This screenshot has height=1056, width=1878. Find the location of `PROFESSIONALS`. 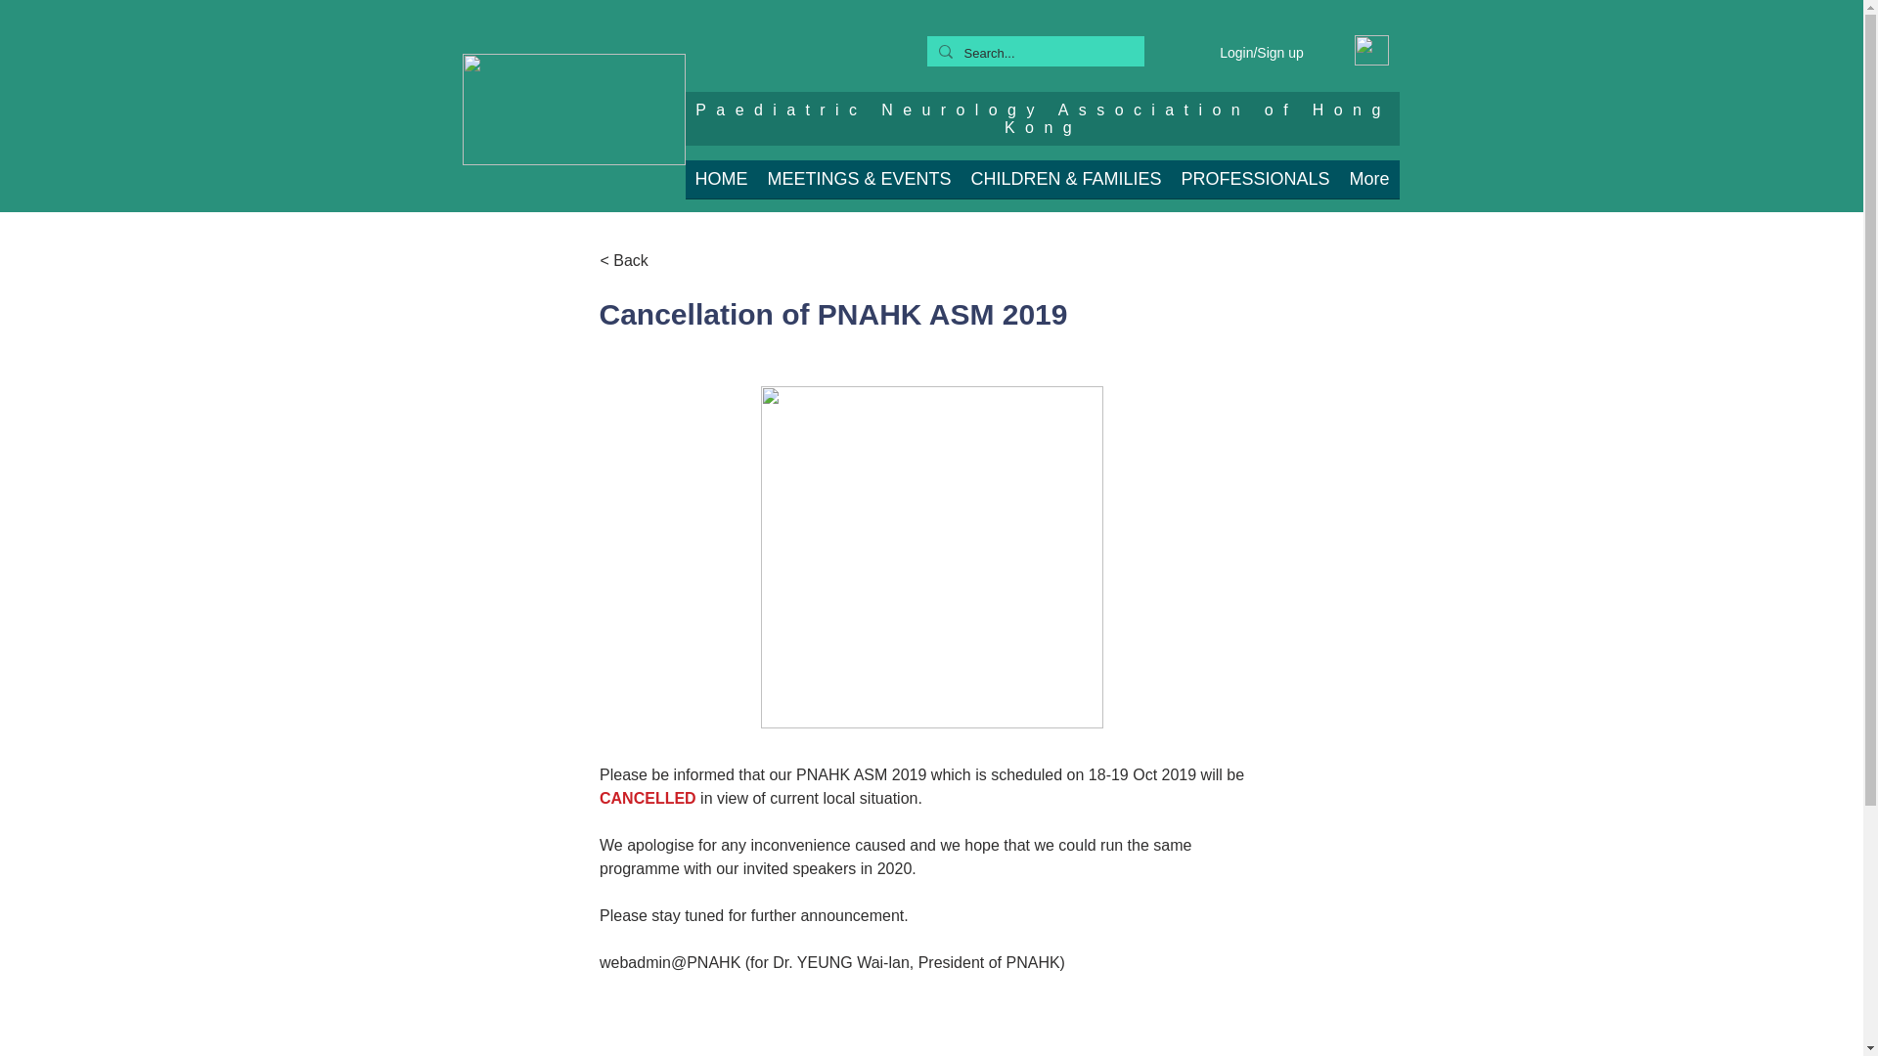

PROFESSIONALS is located at coordinates (1256, 186).